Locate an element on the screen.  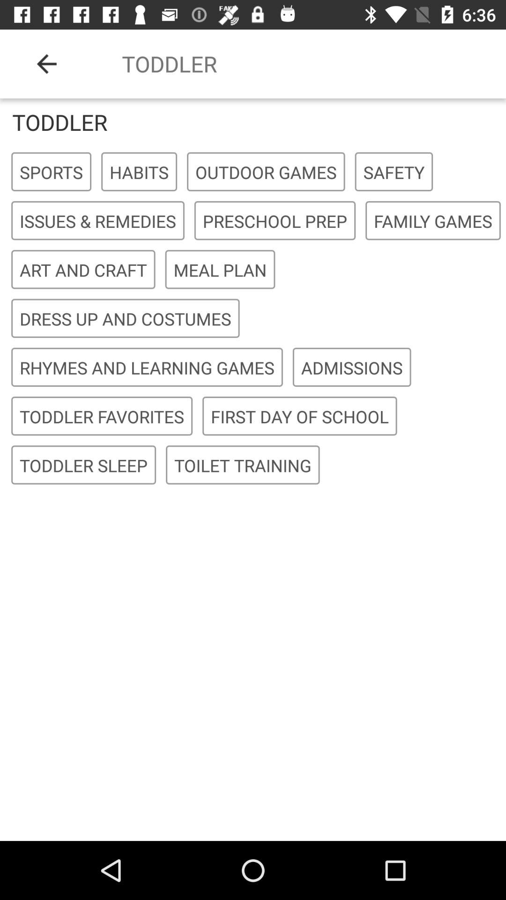
click outdoor games is located at coordinates (266, 172).